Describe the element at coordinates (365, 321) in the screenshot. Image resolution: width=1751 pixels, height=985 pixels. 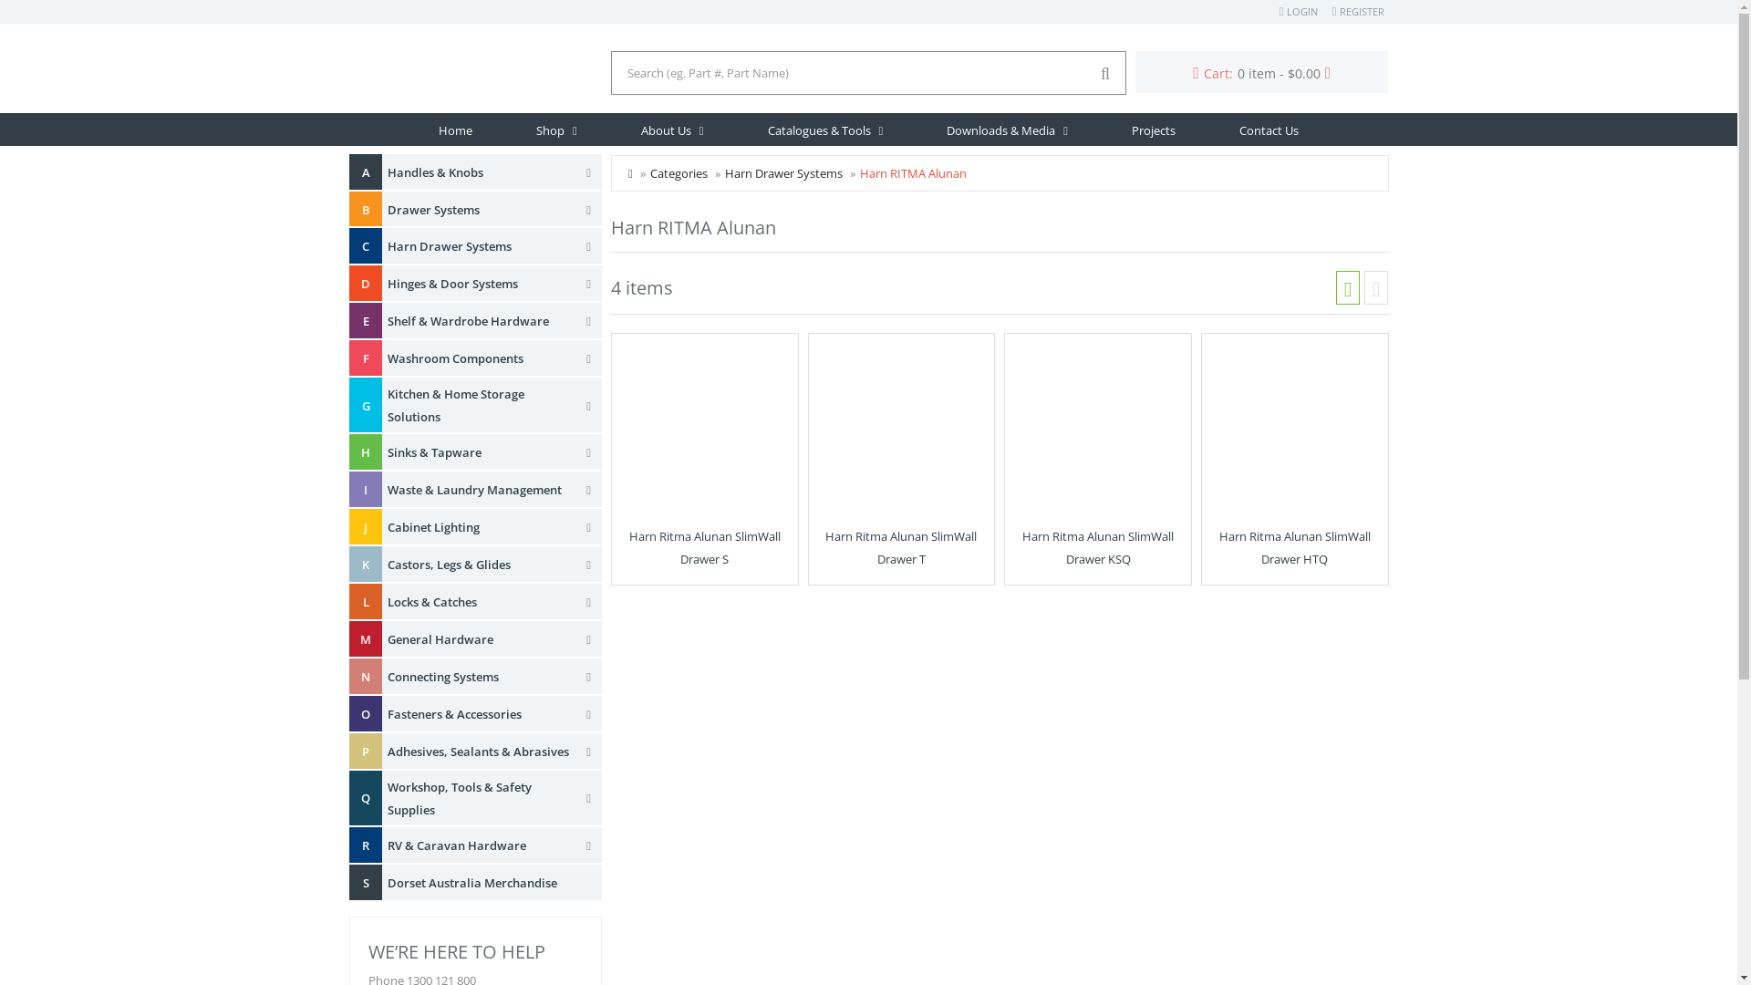
I see `E` at that location.